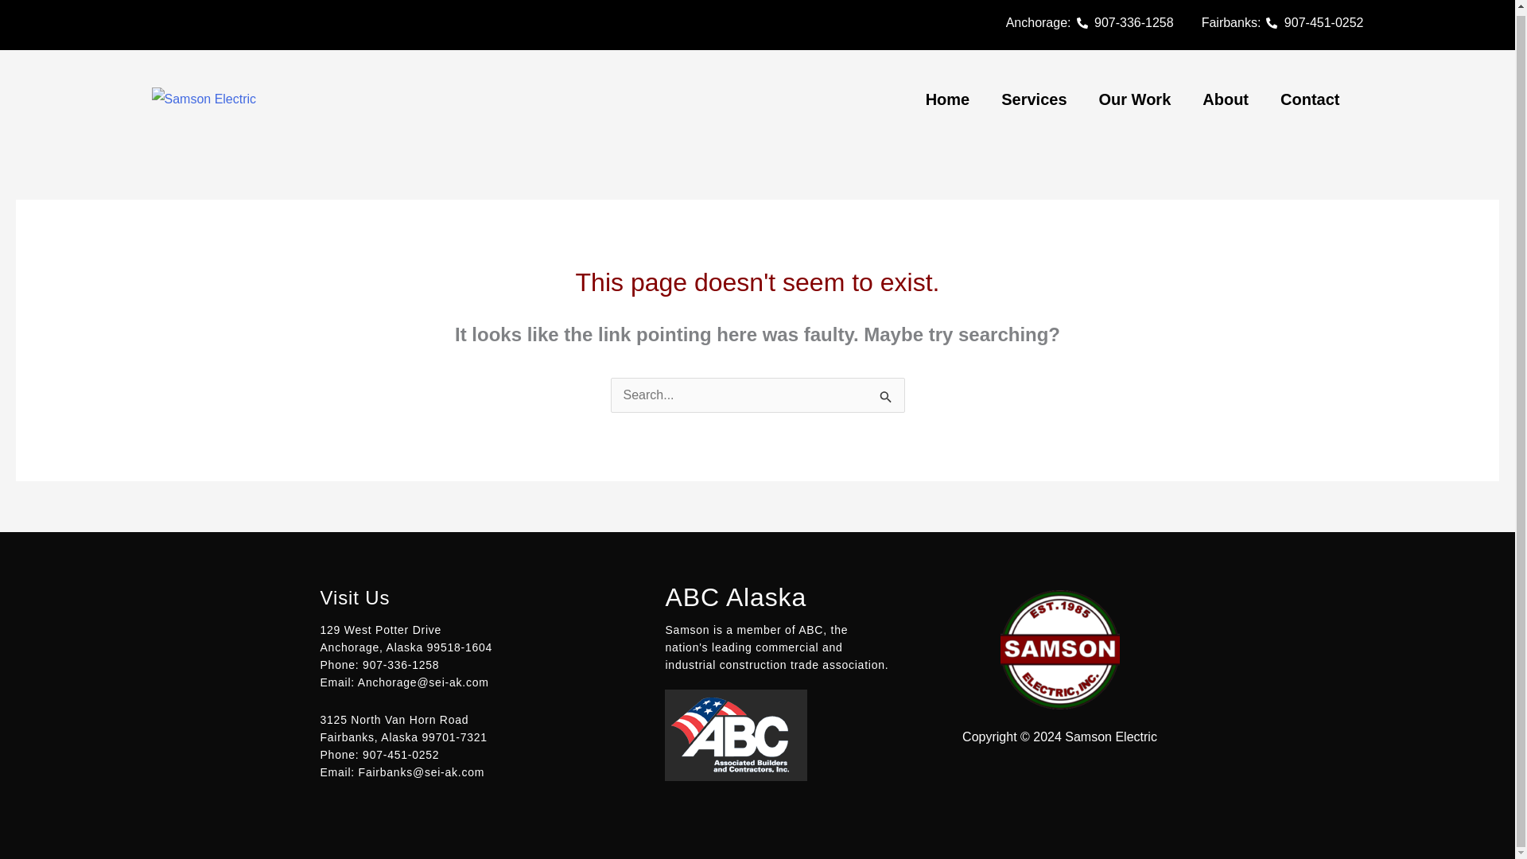  Describe the element at coordinates (1225, 99) in the screenshot. I see `About` at that location.